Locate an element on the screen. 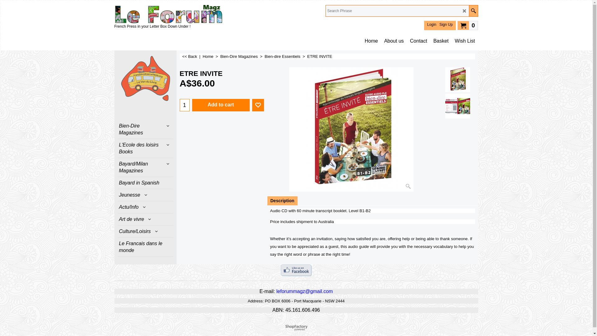  Le Francais dans le monde is located at coordinates (146, 247).